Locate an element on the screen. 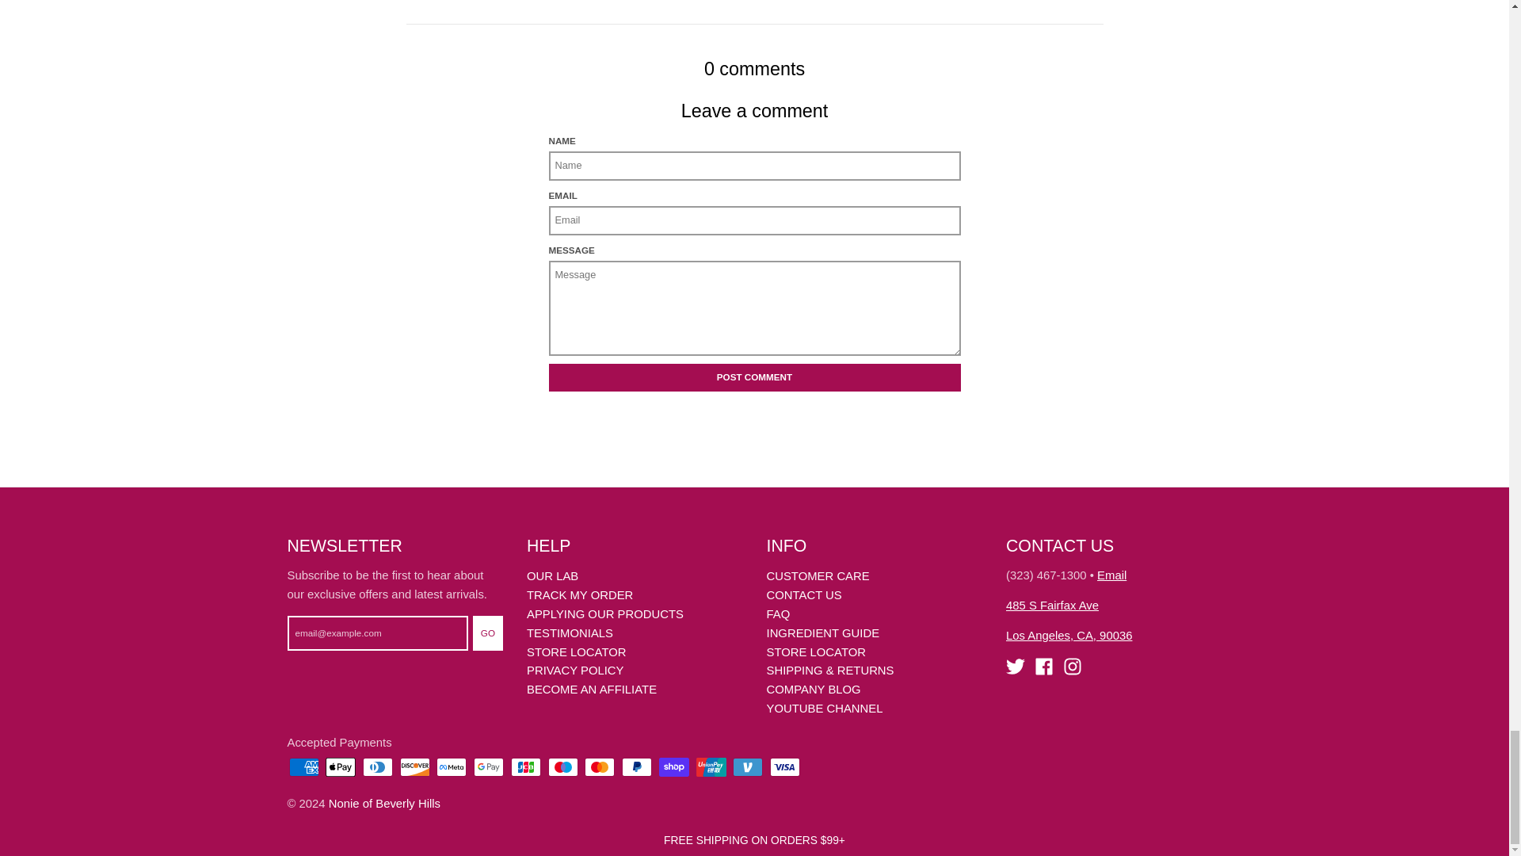  Post comment is located at coordinates (753, 377).